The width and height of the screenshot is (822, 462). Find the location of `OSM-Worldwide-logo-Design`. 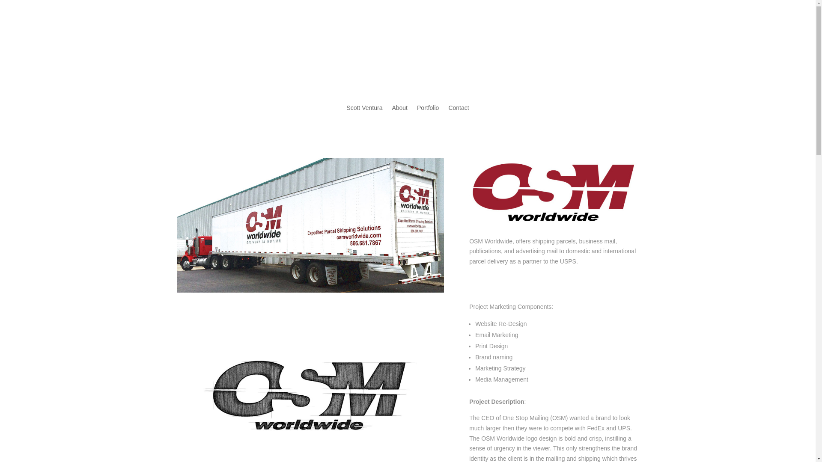

OSM-Worldwide-logo-Design is located at coordinates (310, 383).